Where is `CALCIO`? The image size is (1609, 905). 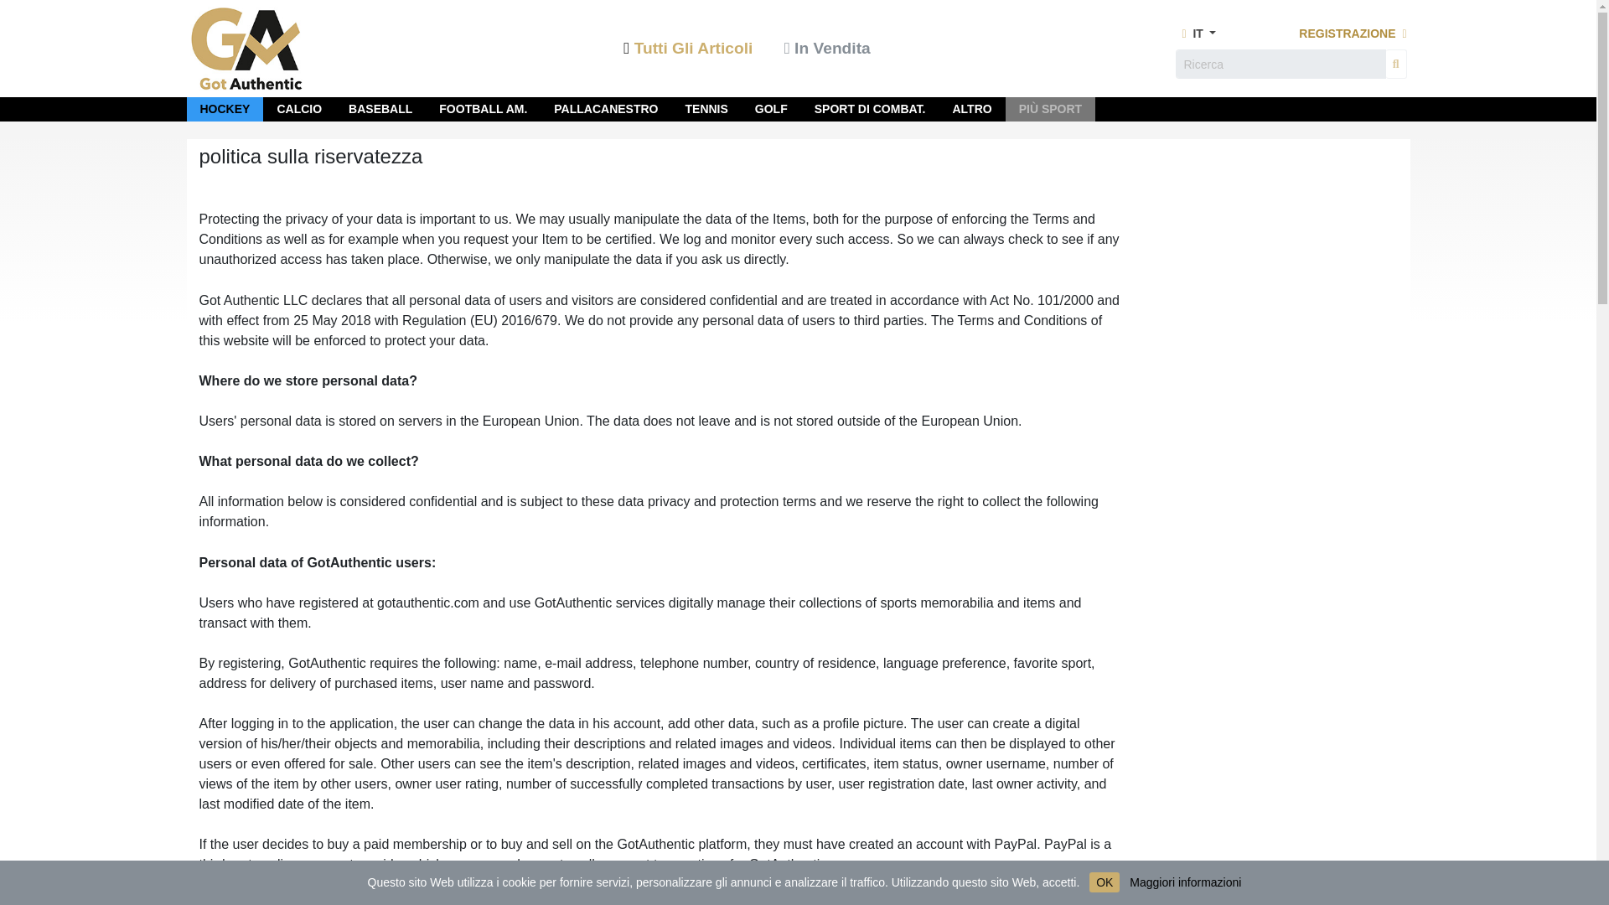
CALCIO is located at coordinates (299, 109).